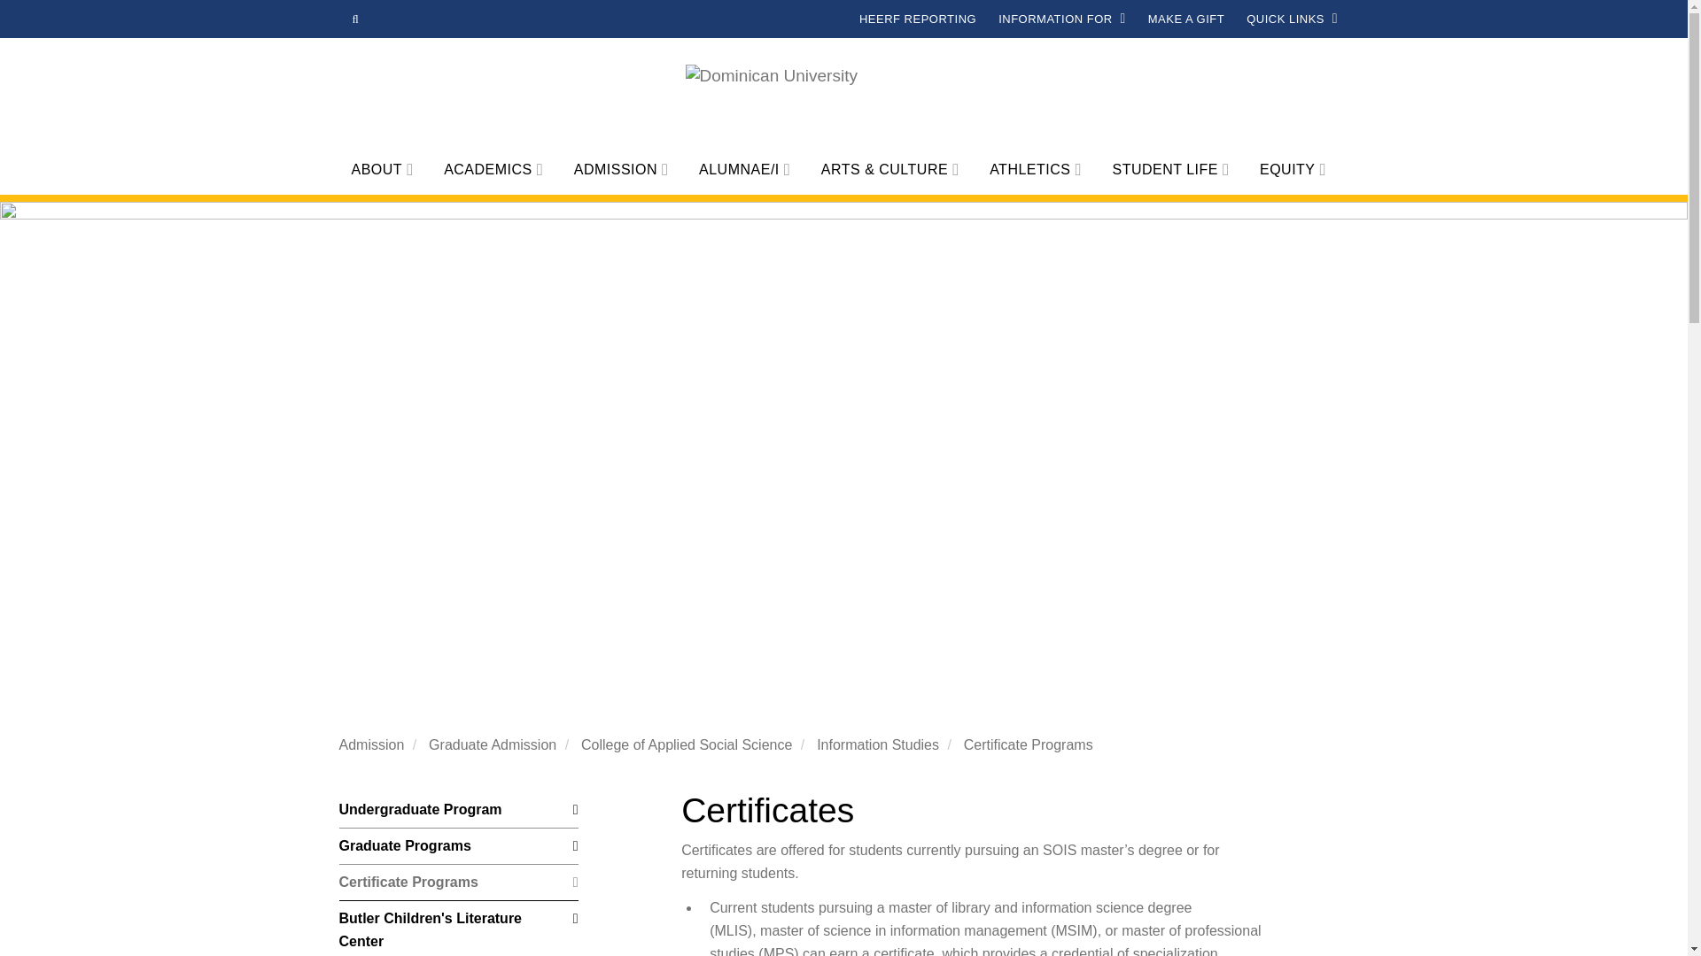 The width and height of the screenshot is (1701, 956). I want to click on QUICK LINKS, so click(1292, 19).